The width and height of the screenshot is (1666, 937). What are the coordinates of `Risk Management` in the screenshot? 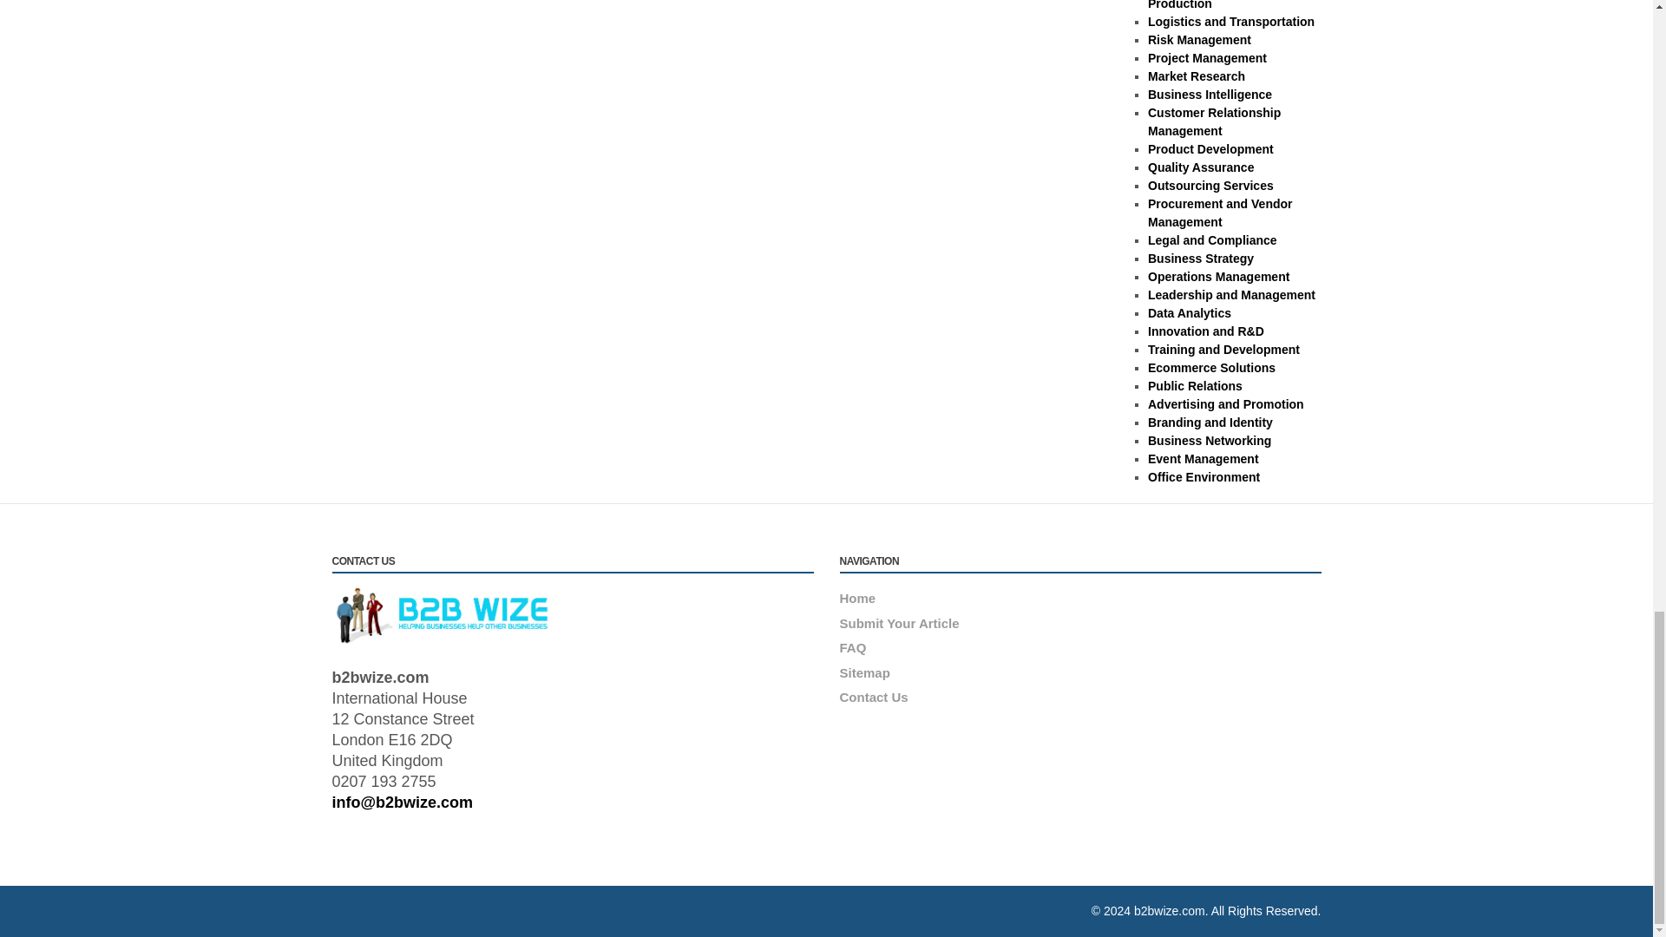 It's located at (1199, 40).